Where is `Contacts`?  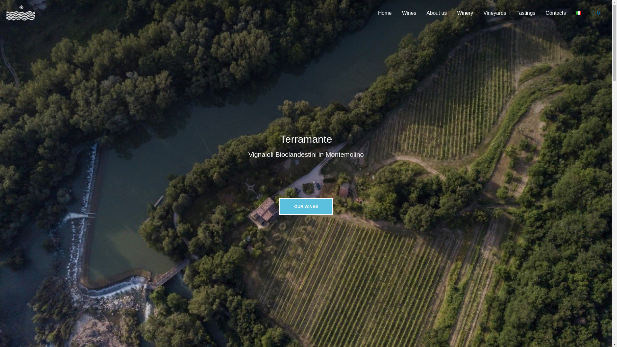
Contacts is located at coordinates (556, 13).